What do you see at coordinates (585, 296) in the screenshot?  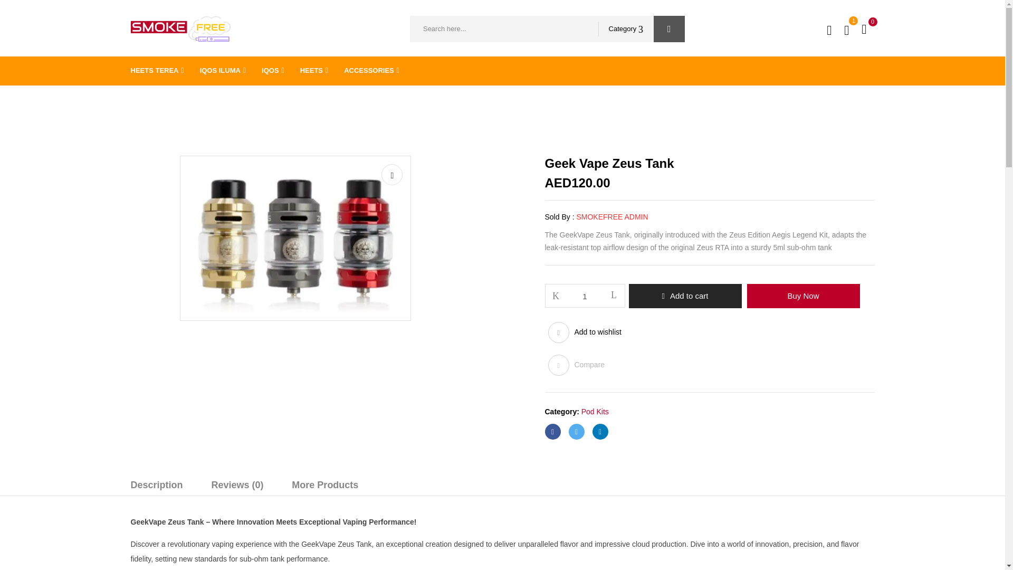 I see `1` at bounding box center [585, 296].